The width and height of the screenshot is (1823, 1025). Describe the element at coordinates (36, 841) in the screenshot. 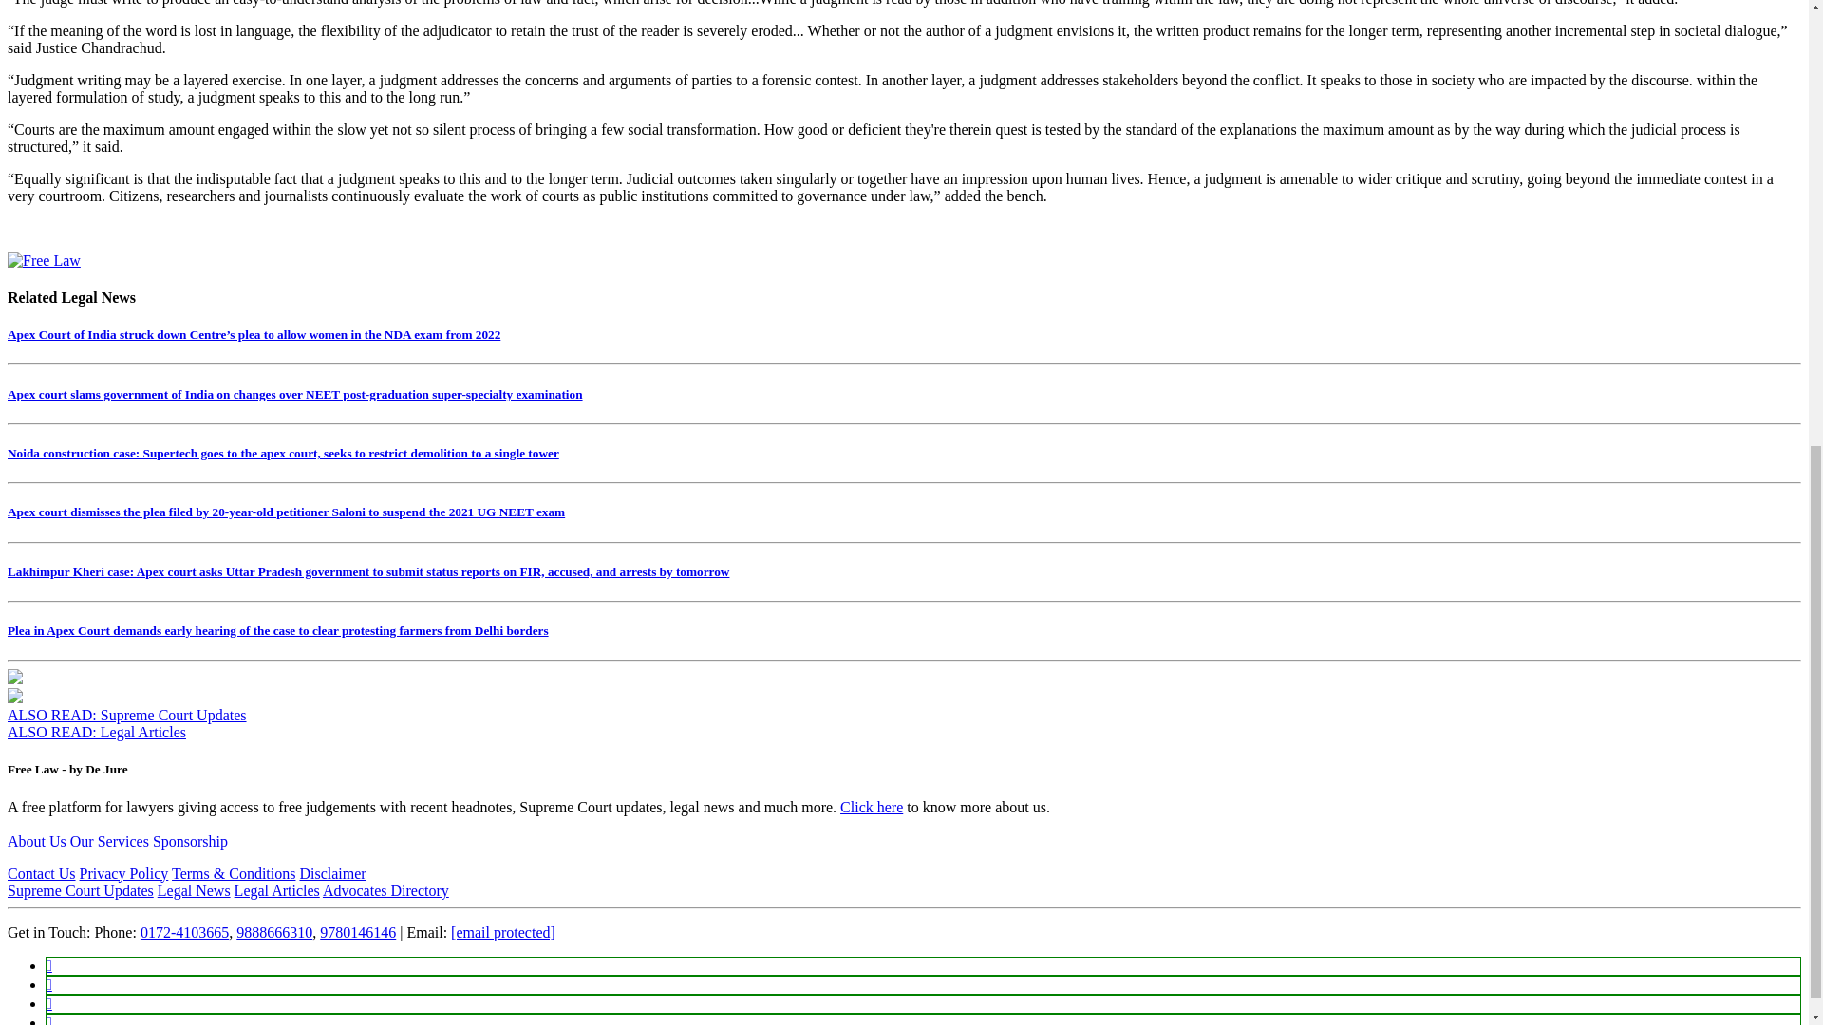

I see `About Us` at that location.